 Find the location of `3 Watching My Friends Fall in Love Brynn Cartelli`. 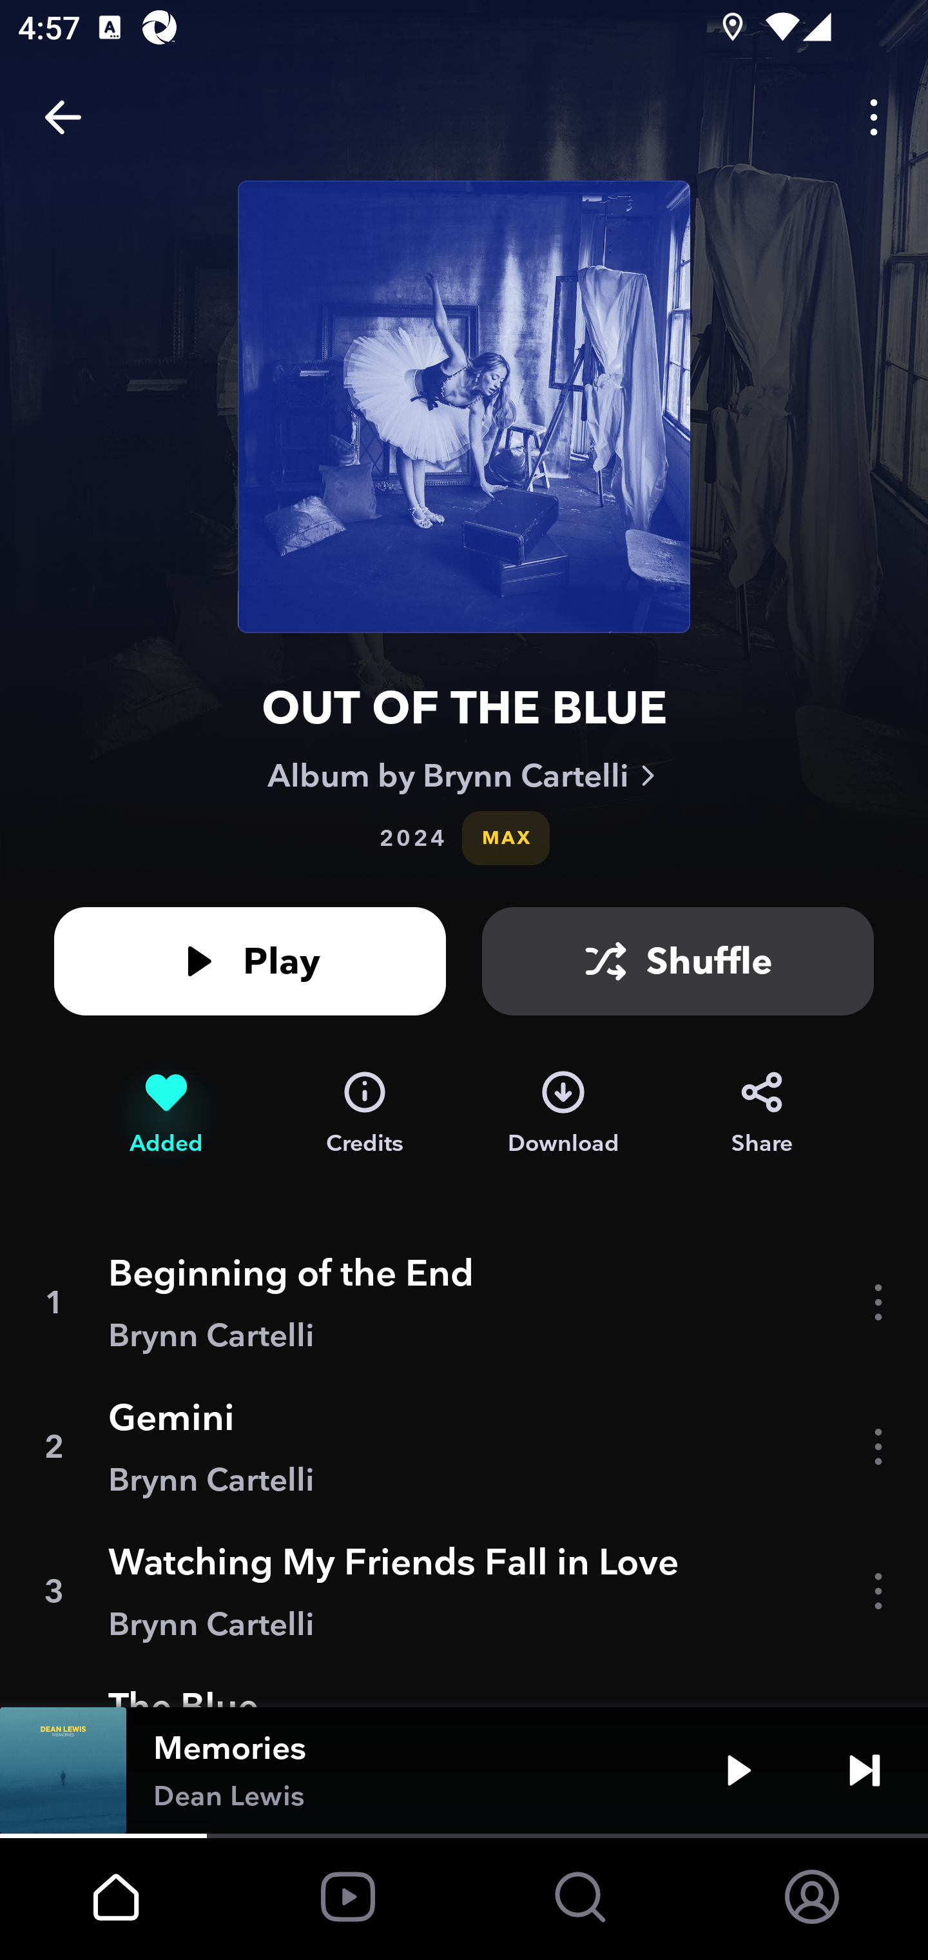

3 Watching My Friends Fall in Love Brynn Cartelli is located at coordinates (464, 1591).